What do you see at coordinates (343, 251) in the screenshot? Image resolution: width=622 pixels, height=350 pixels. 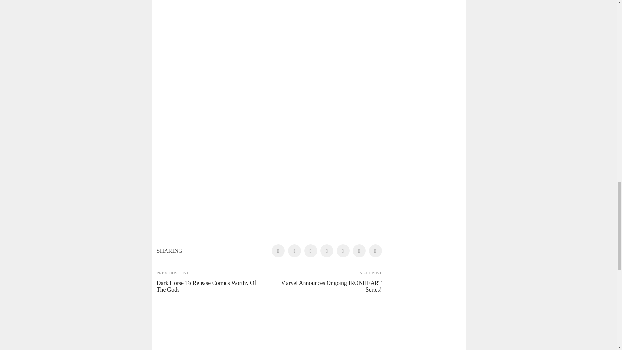 I see `Share on Google Plus` at bounding box center [343, 251].